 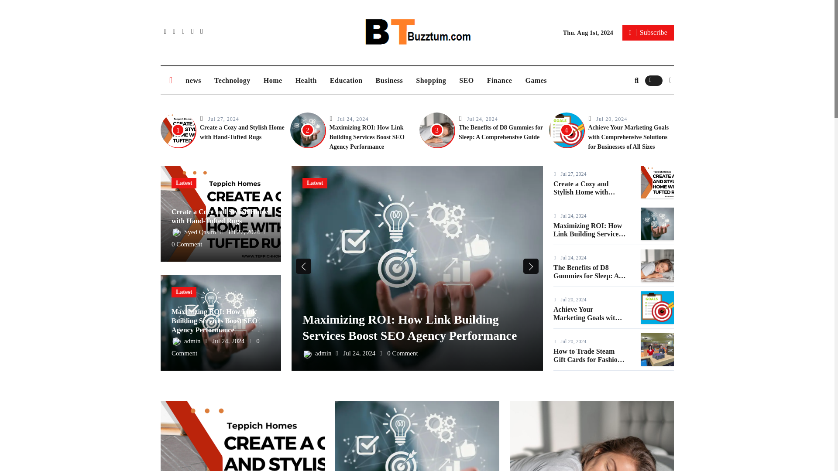 What do you see at coordinates (306, 80) in the screenshot?
I see `Health` at bounding box center [306, 80].